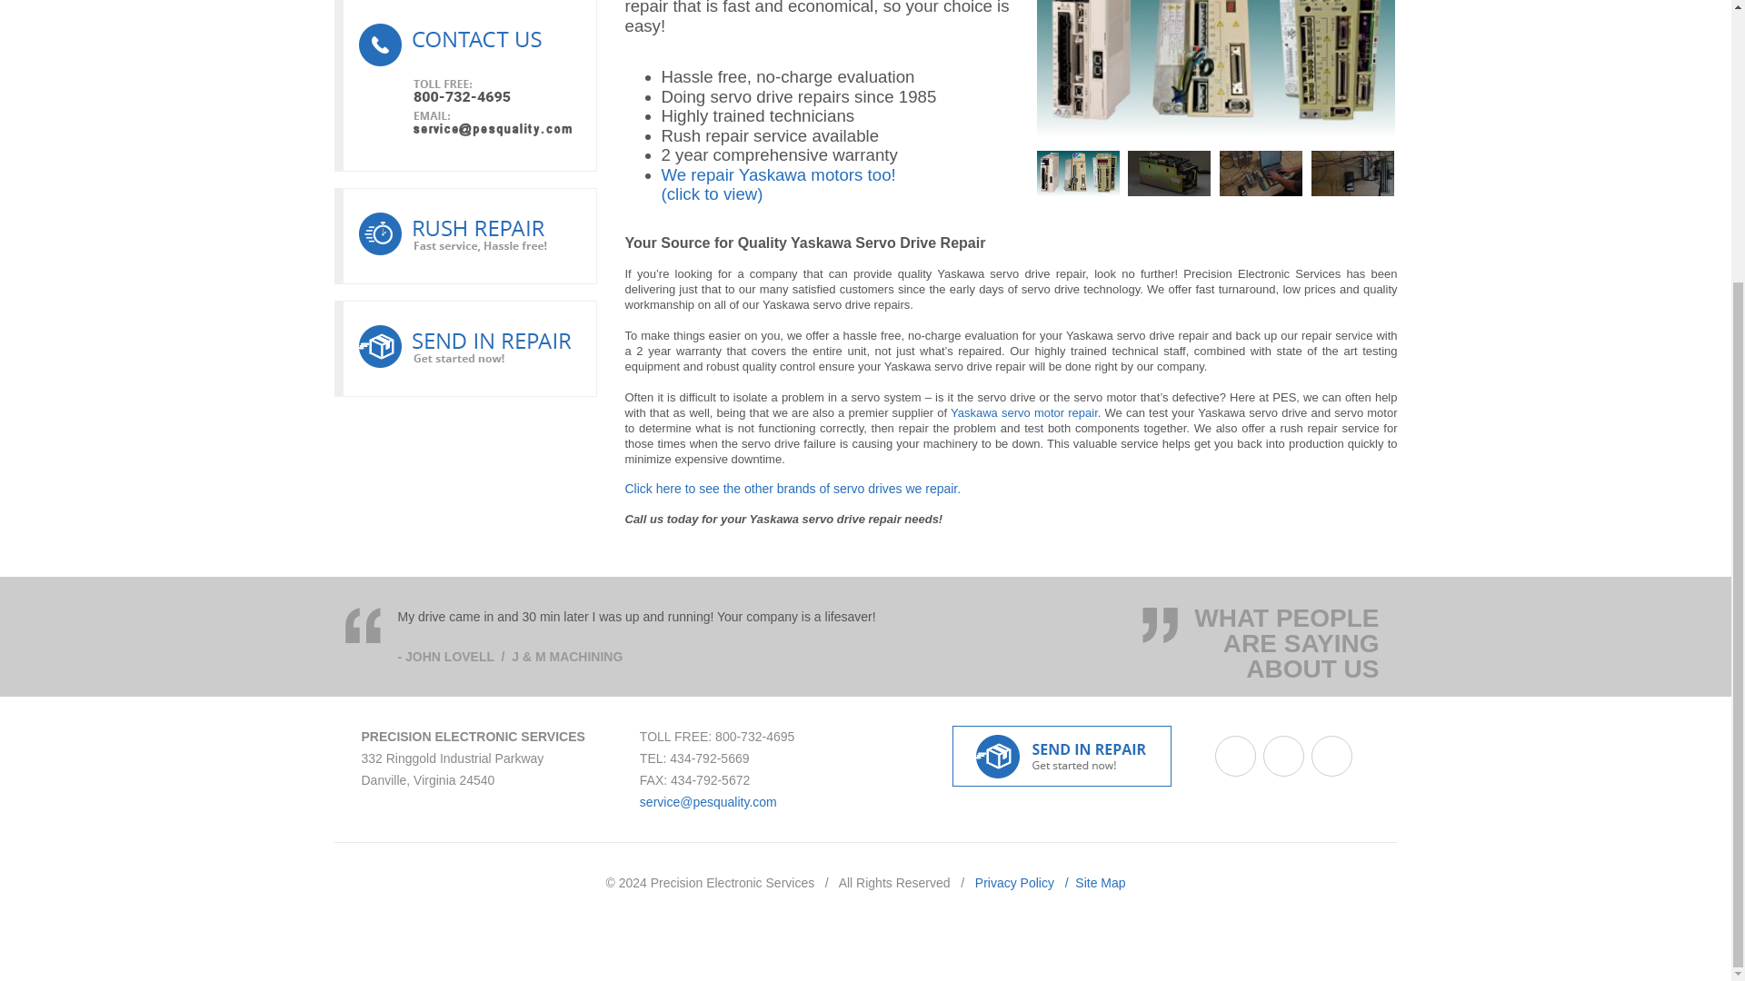  Describe the element at coordinates (1332, 756) in the screenshot. I see `Youtube` at that location.